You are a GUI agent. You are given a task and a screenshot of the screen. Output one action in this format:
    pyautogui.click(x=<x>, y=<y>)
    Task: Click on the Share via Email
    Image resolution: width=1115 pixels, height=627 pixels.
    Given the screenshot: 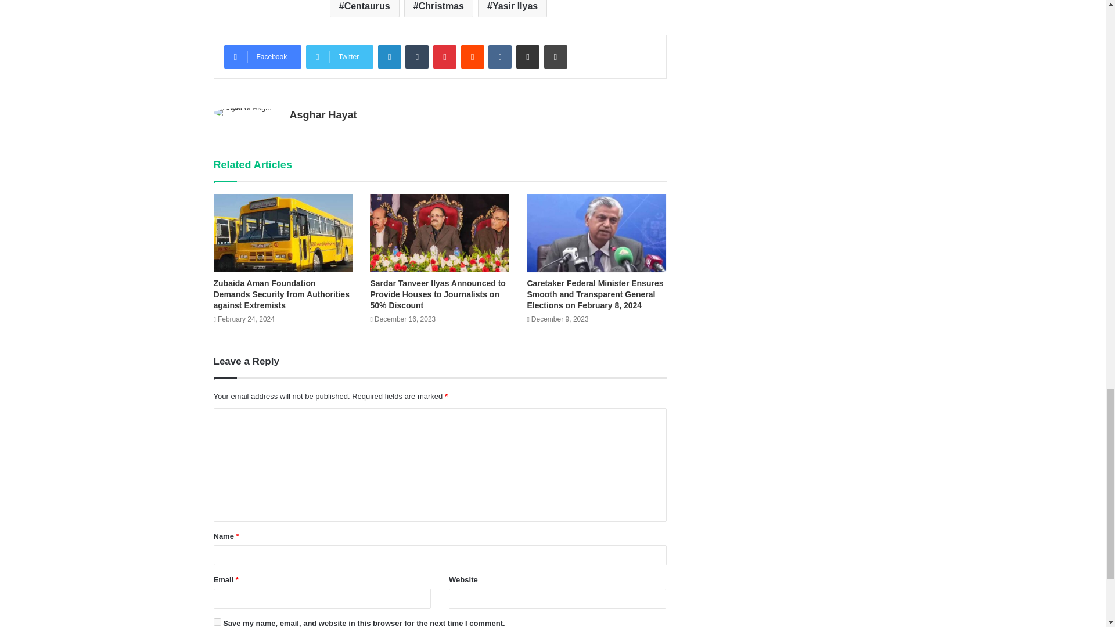 What is the action you would take?
    pyautogui.click(x=527, y=56)
    